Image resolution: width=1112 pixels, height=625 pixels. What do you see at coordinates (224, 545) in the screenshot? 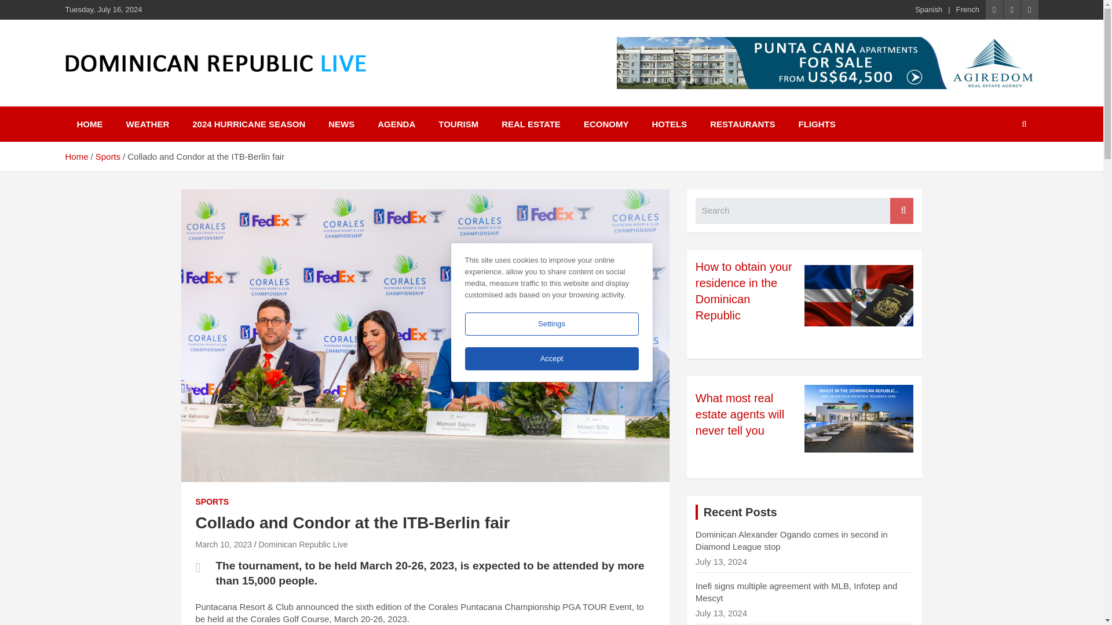
I see `Collado and Condor at the ITB-Berlin fair` at bounding box center [224, 545].